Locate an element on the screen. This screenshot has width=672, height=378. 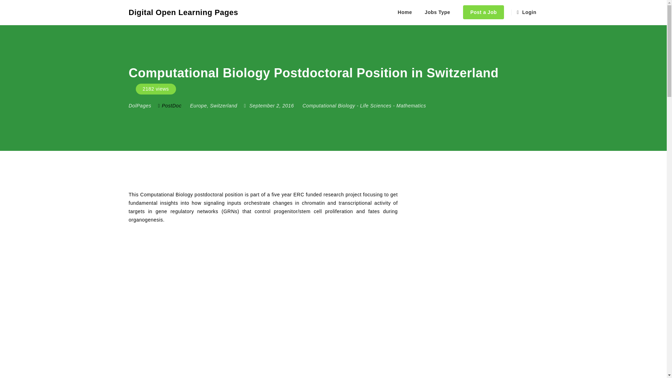
Digital Open Learning Pages is located at coordinates (183, 13).